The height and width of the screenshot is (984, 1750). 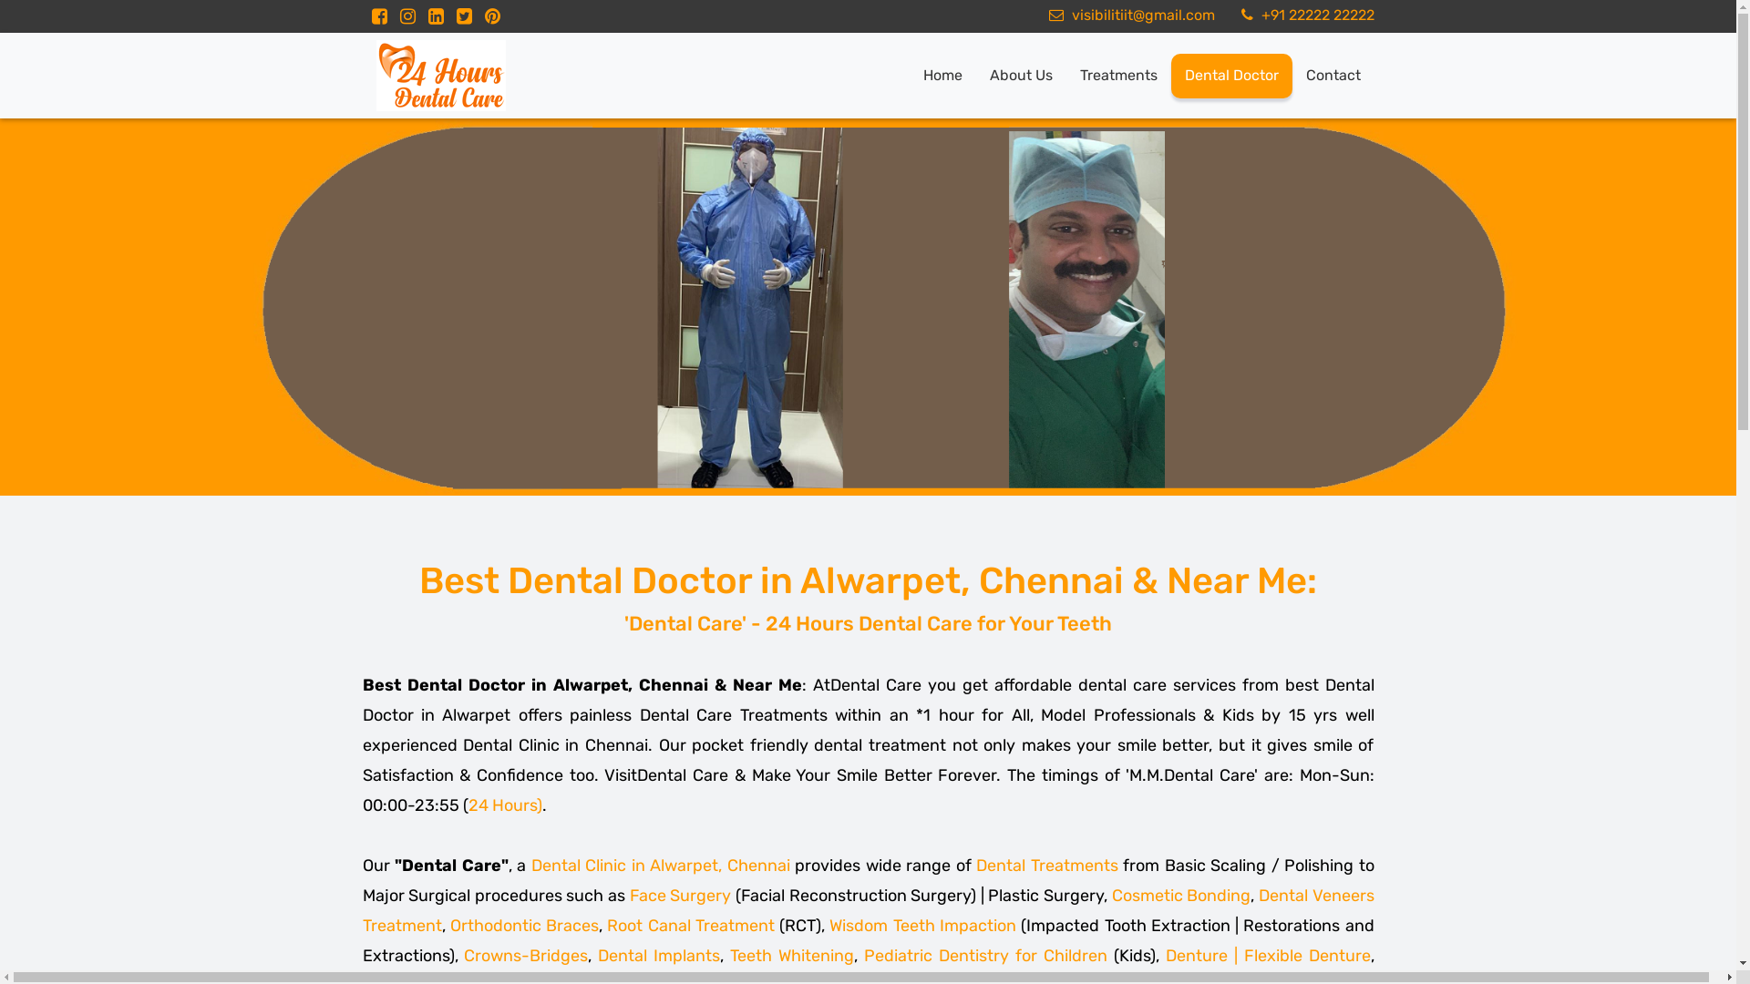 I want to click on About Us, so click(x=1021, y=77).